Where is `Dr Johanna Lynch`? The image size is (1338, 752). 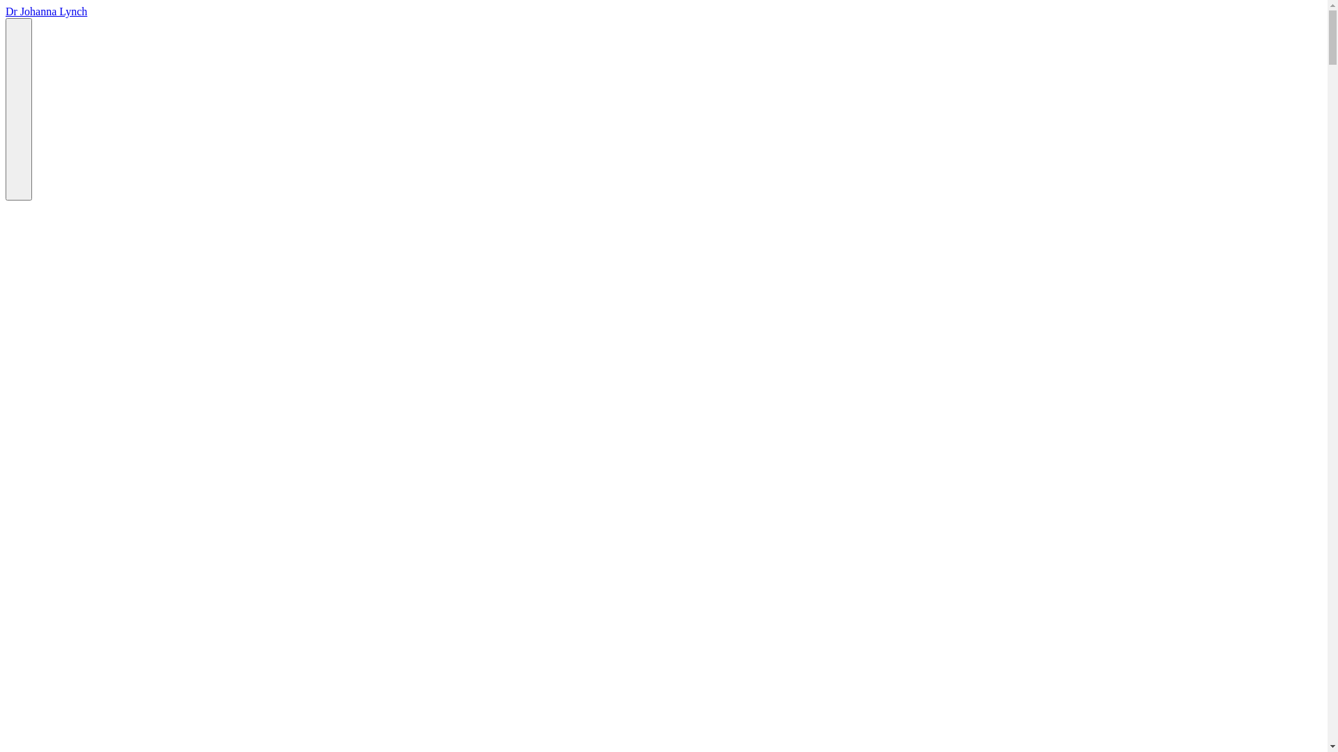 Dr Johanna Lynch is located at coordinates (46, 11).